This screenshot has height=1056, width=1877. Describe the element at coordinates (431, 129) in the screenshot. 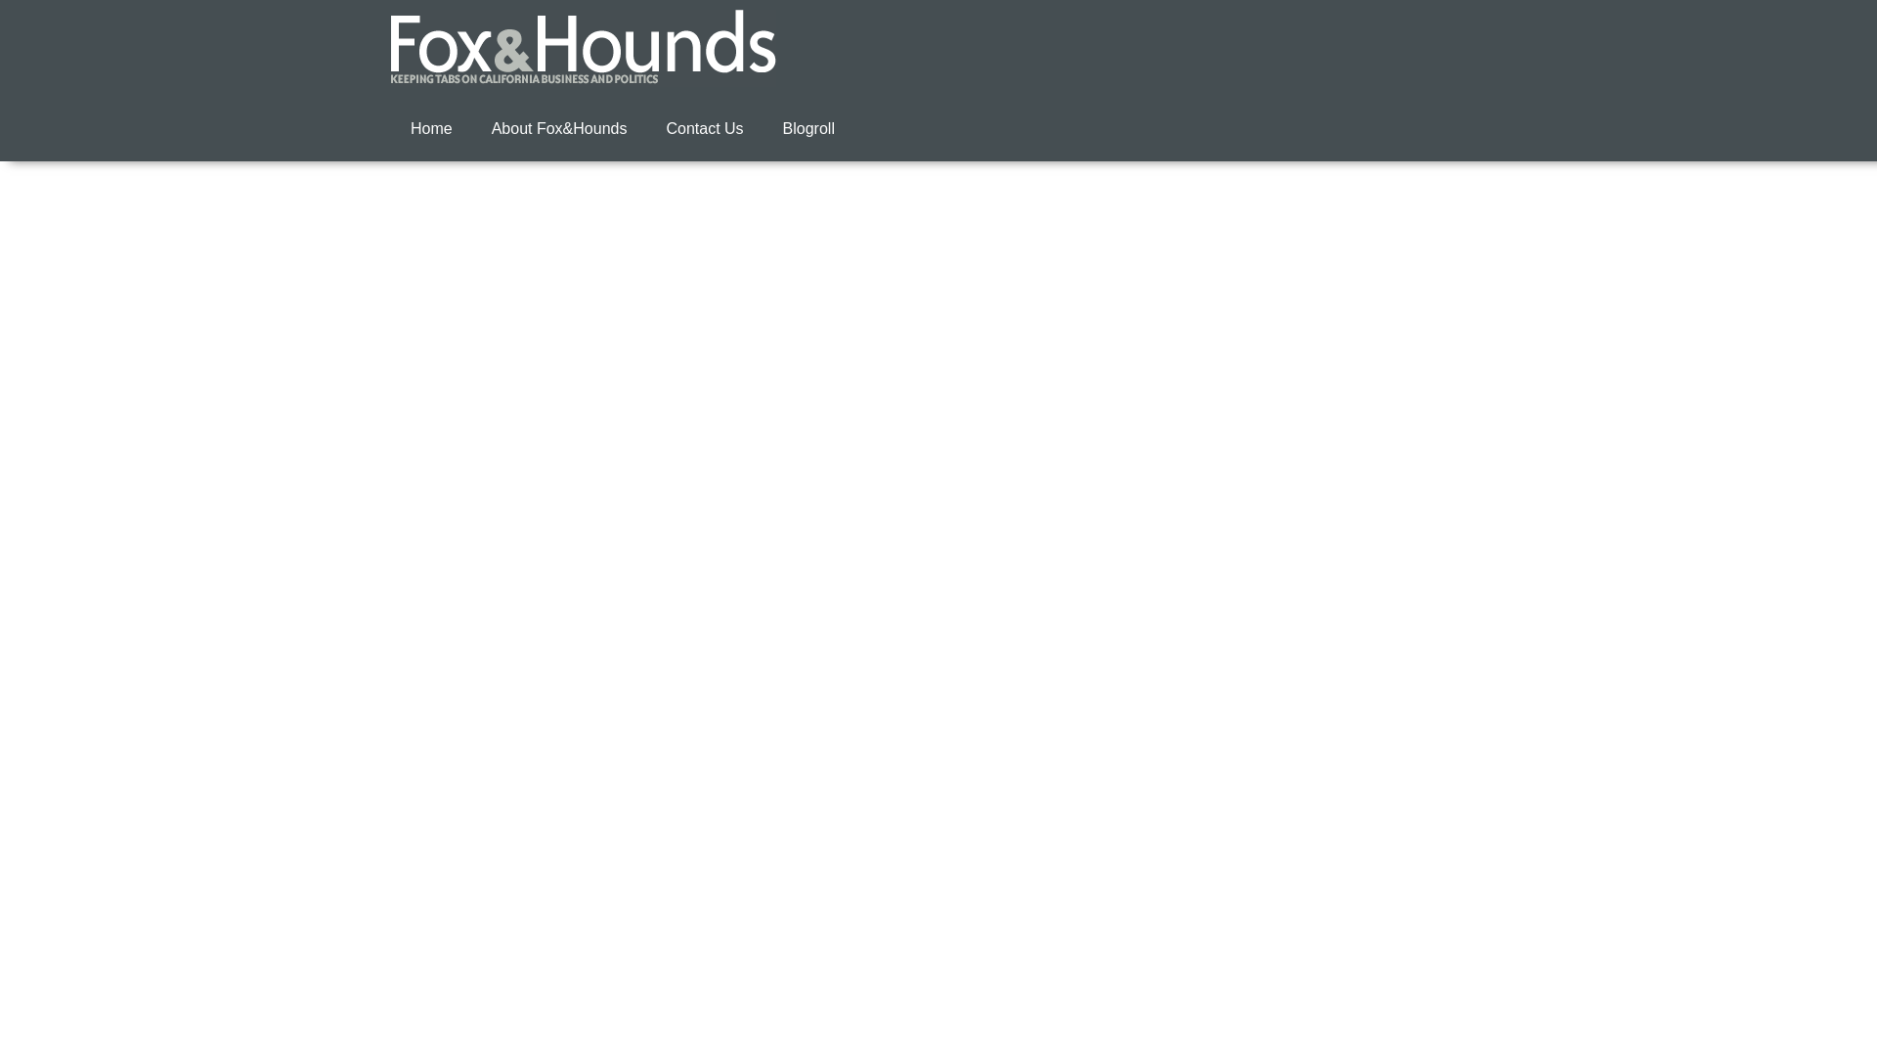

I see `Home` at that location.